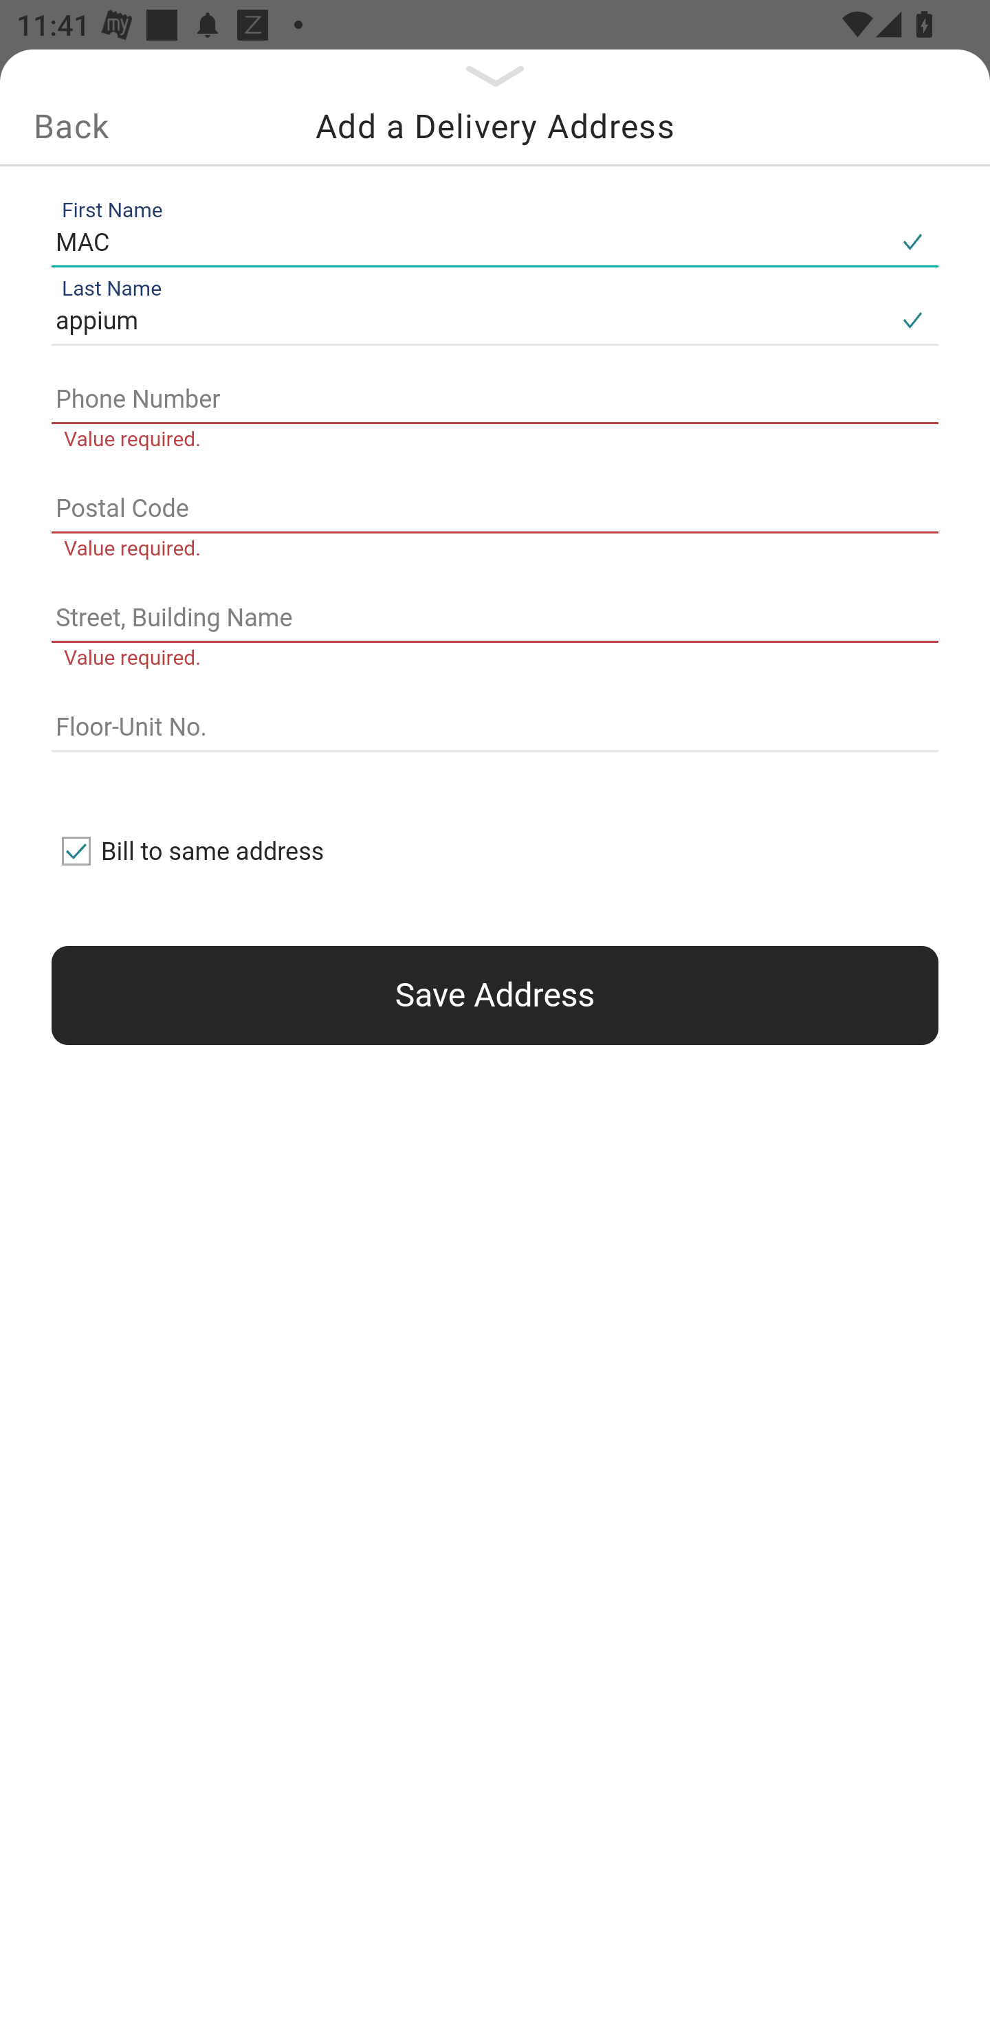 This screenshot has height=2035, width=990. I want to click on Save Address, so click(495, 995).